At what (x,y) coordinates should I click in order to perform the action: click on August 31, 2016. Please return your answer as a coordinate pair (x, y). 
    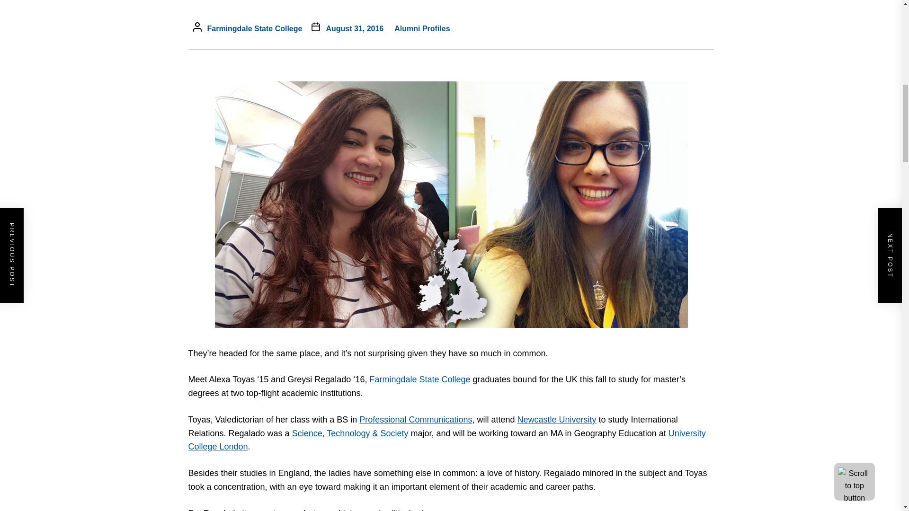
    Looking at the image, I should click on (354, 28).